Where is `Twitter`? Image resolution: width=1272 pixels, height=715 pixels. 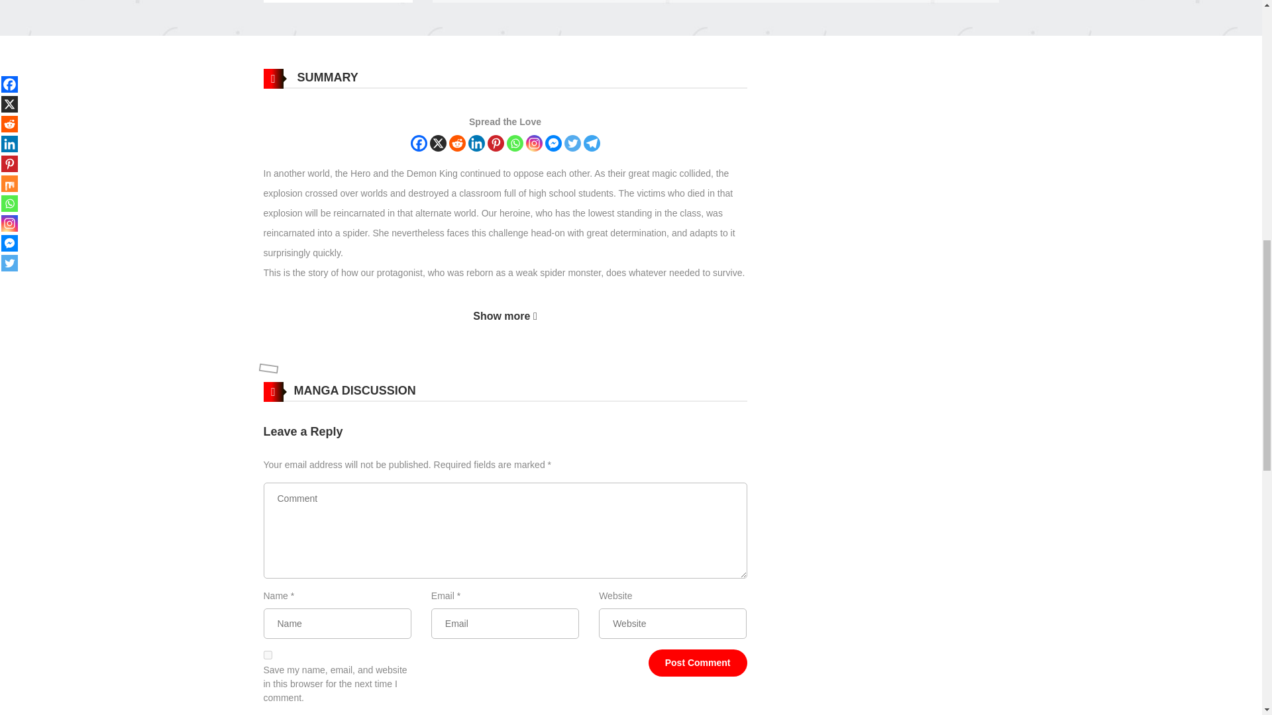
Twitter is located at coordinates (572, 143).